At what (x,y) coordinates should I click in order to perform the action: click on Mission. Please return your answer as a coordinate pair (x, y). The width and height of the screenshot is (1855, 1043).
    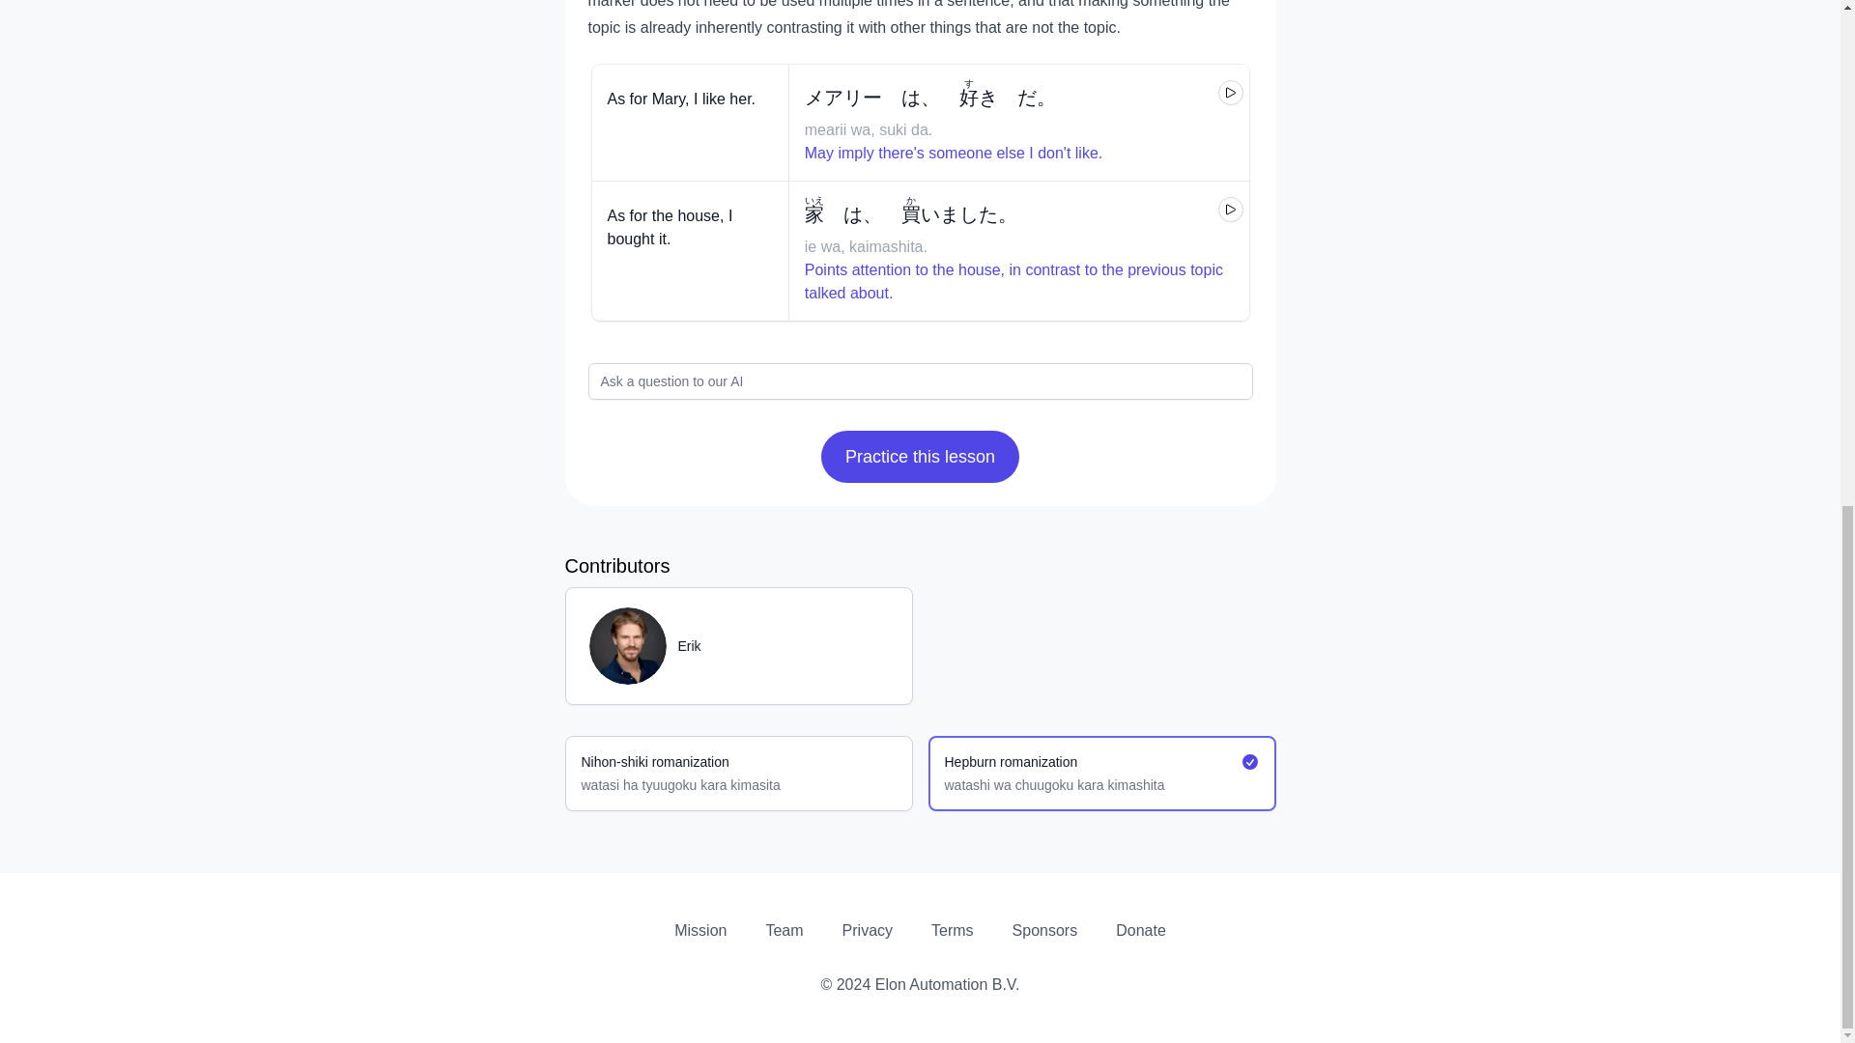
    Looking at the image, I should click on (700, 930).